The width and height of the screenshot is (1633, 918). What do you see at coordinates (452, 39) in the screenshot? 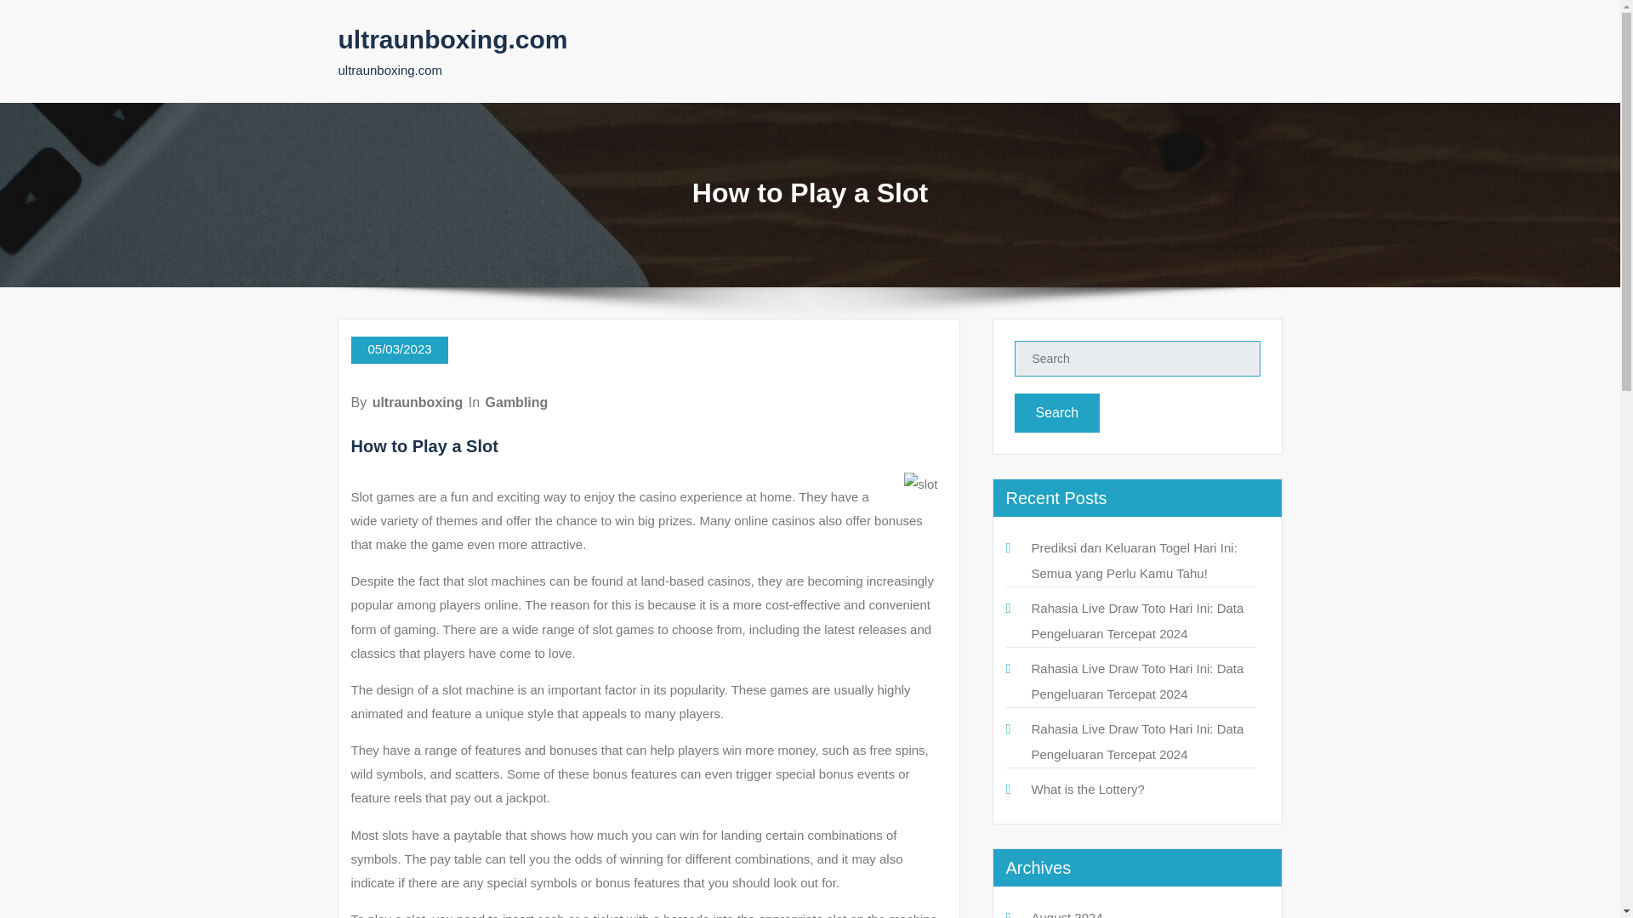
I see `ultraunboxing.com` at bounding box center [452, 39].